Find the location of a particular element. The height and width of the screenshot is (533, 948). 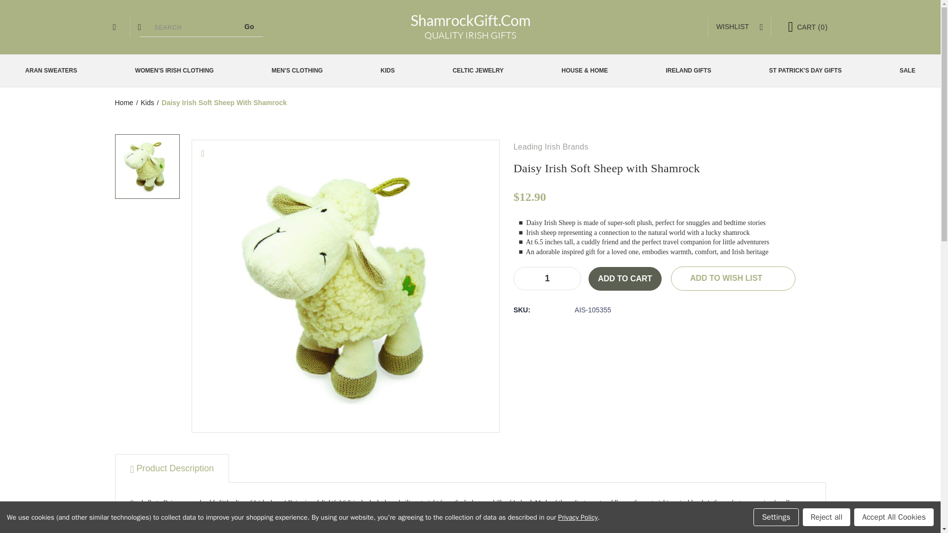

ARAN SWEATERS is located at coordinates (54, 71).